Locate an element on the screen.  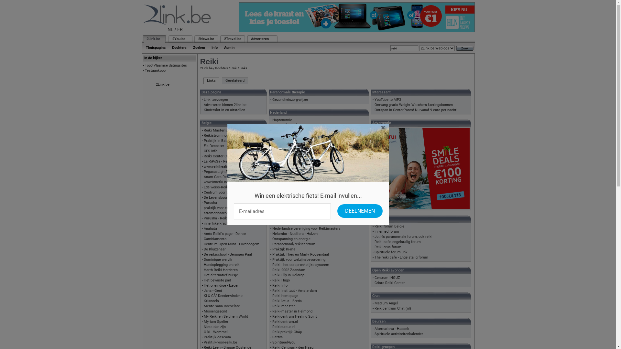
FR is located at coordinates (180, 29).